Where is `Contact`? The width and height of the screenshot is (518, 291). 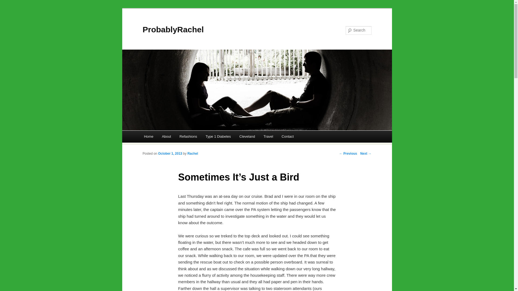 Contact is located at coordinates (288, 136).